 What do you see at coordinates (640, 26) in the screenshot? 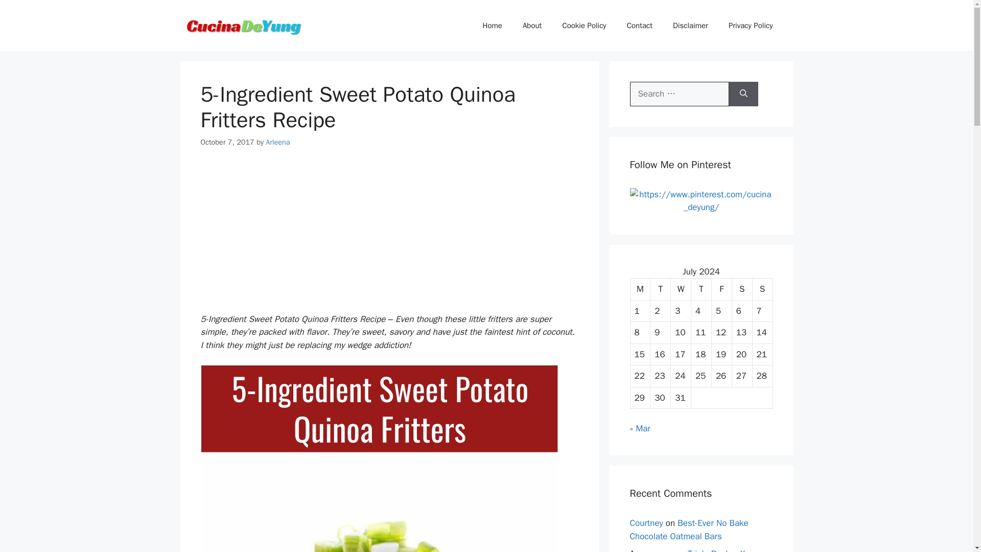
I see `Contact` at bounding box center [640, 26].